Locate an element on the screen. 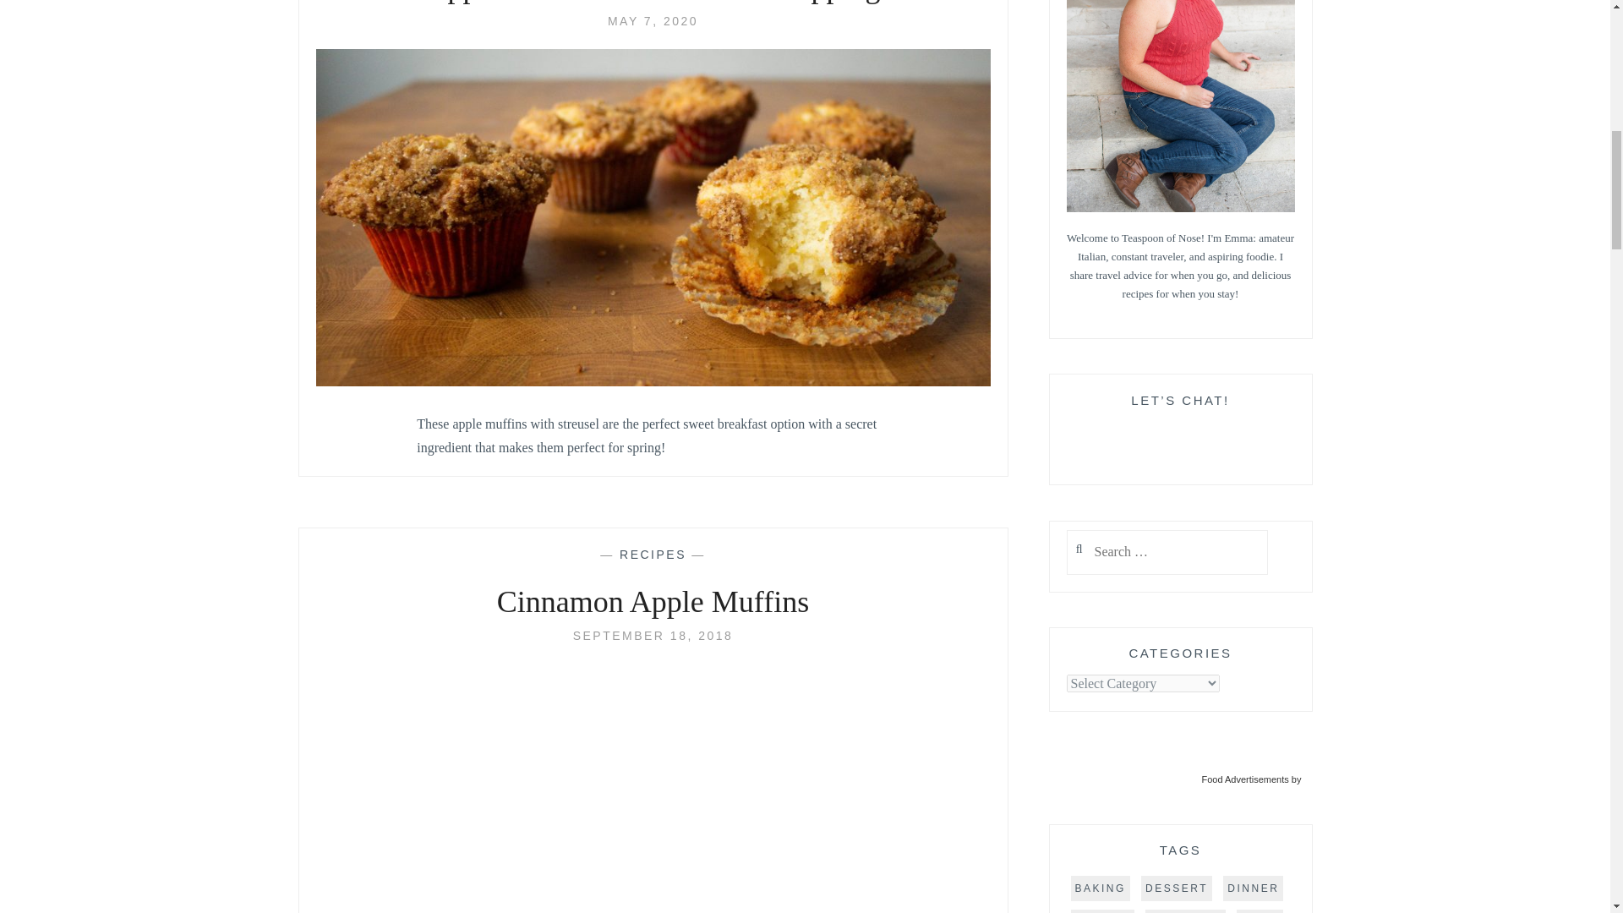 This screenshot has width=1623, height=913. Cinnamon Apple Muffins is located at coordinates (653, 636).